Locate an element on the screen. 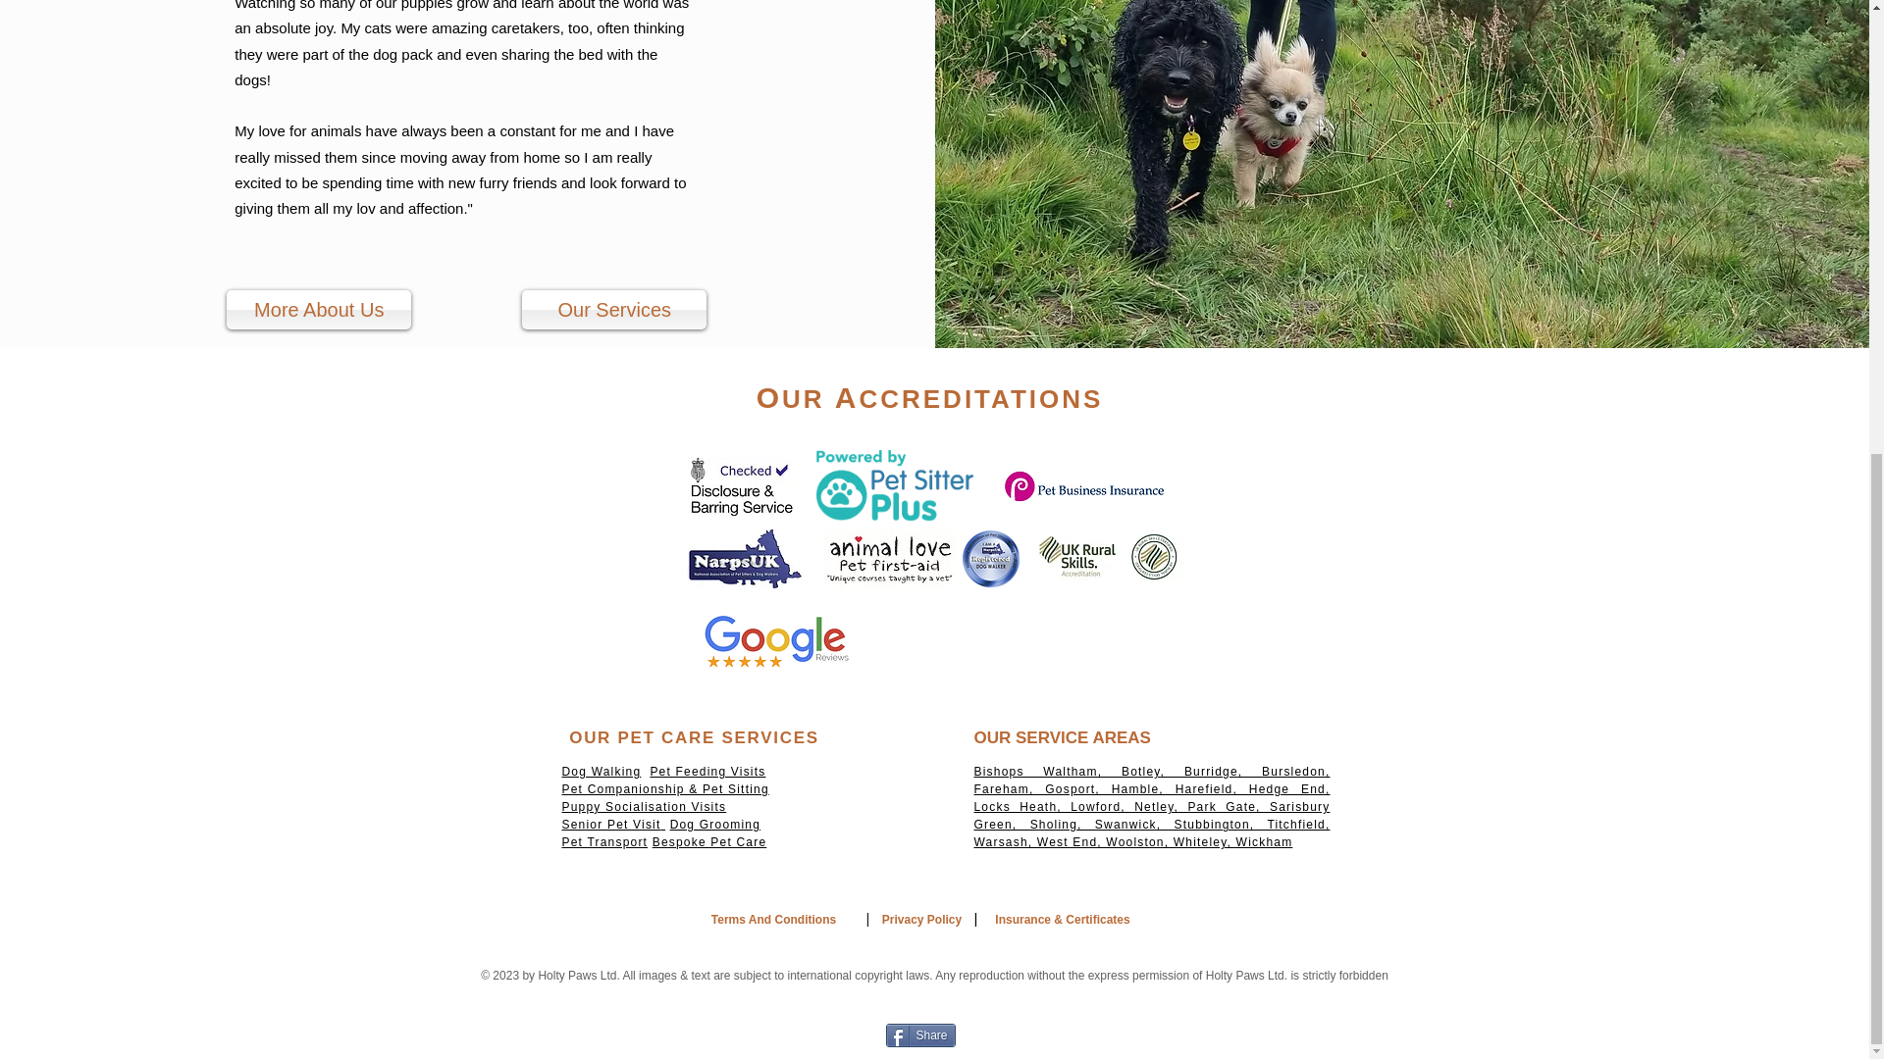 The height and width of the screenshot is (1059, 1884). Share is located at coordinates (920, 1035).